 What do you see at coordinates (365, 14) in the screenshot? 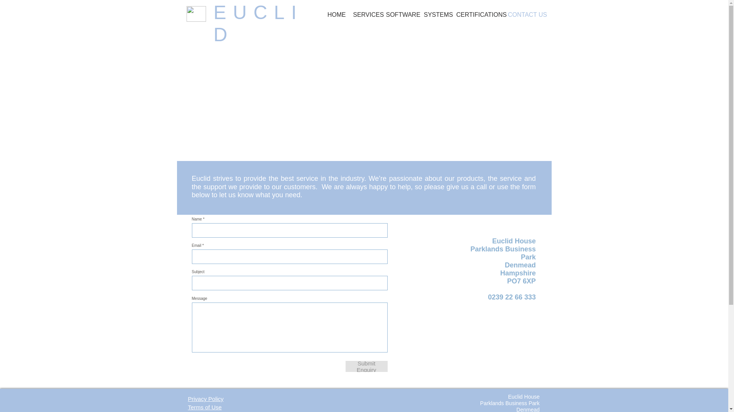
I see `SERVICES` at bounding box center [365, 14].